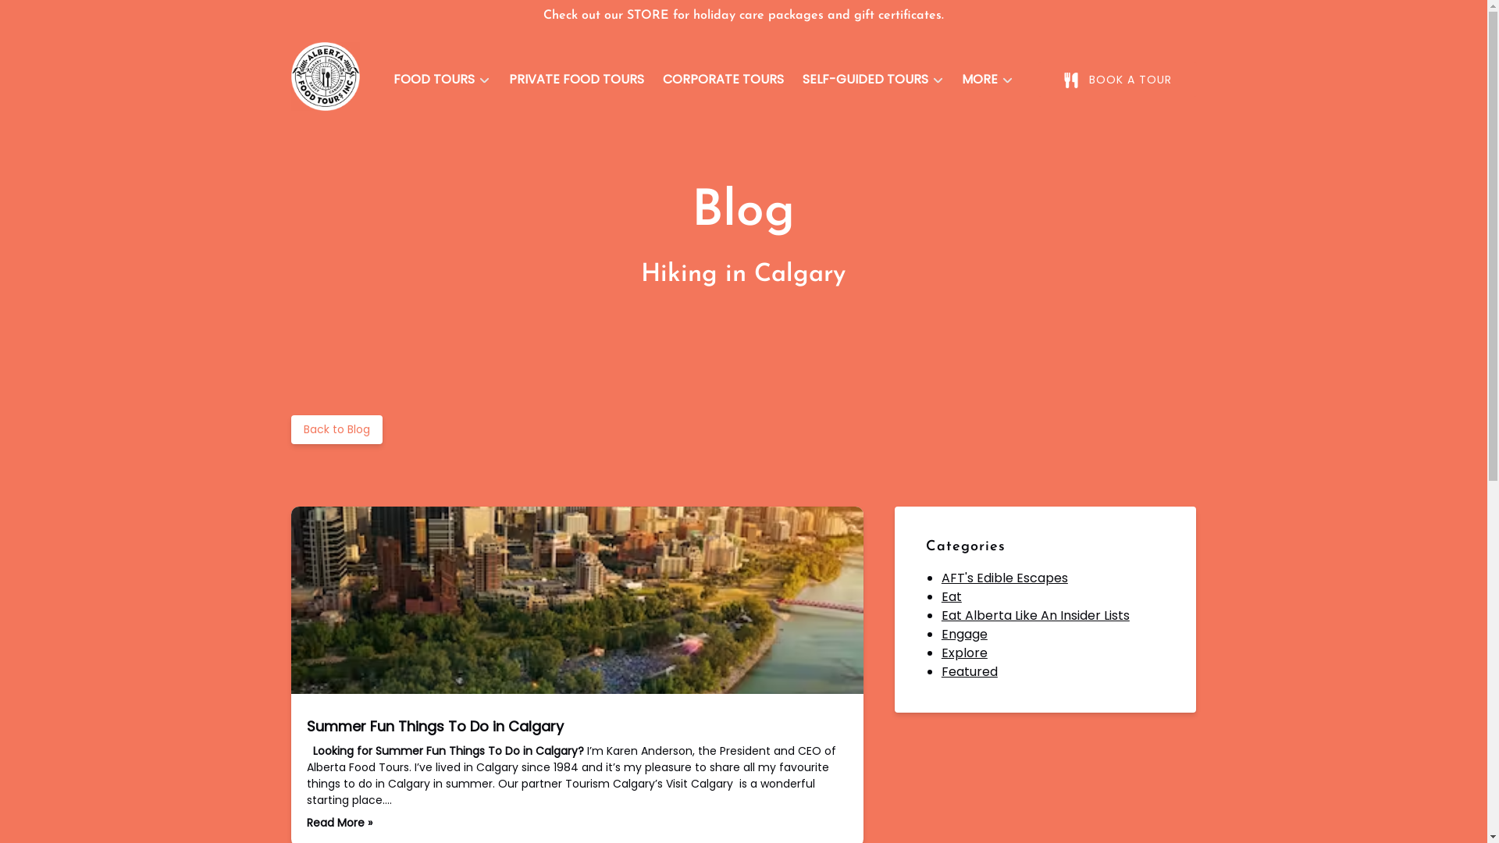  What do you see at coordinates (1118, 80) in the screenshot?
I see `FOOD BOOK A TOUR` at bounding box center [1118, 80].